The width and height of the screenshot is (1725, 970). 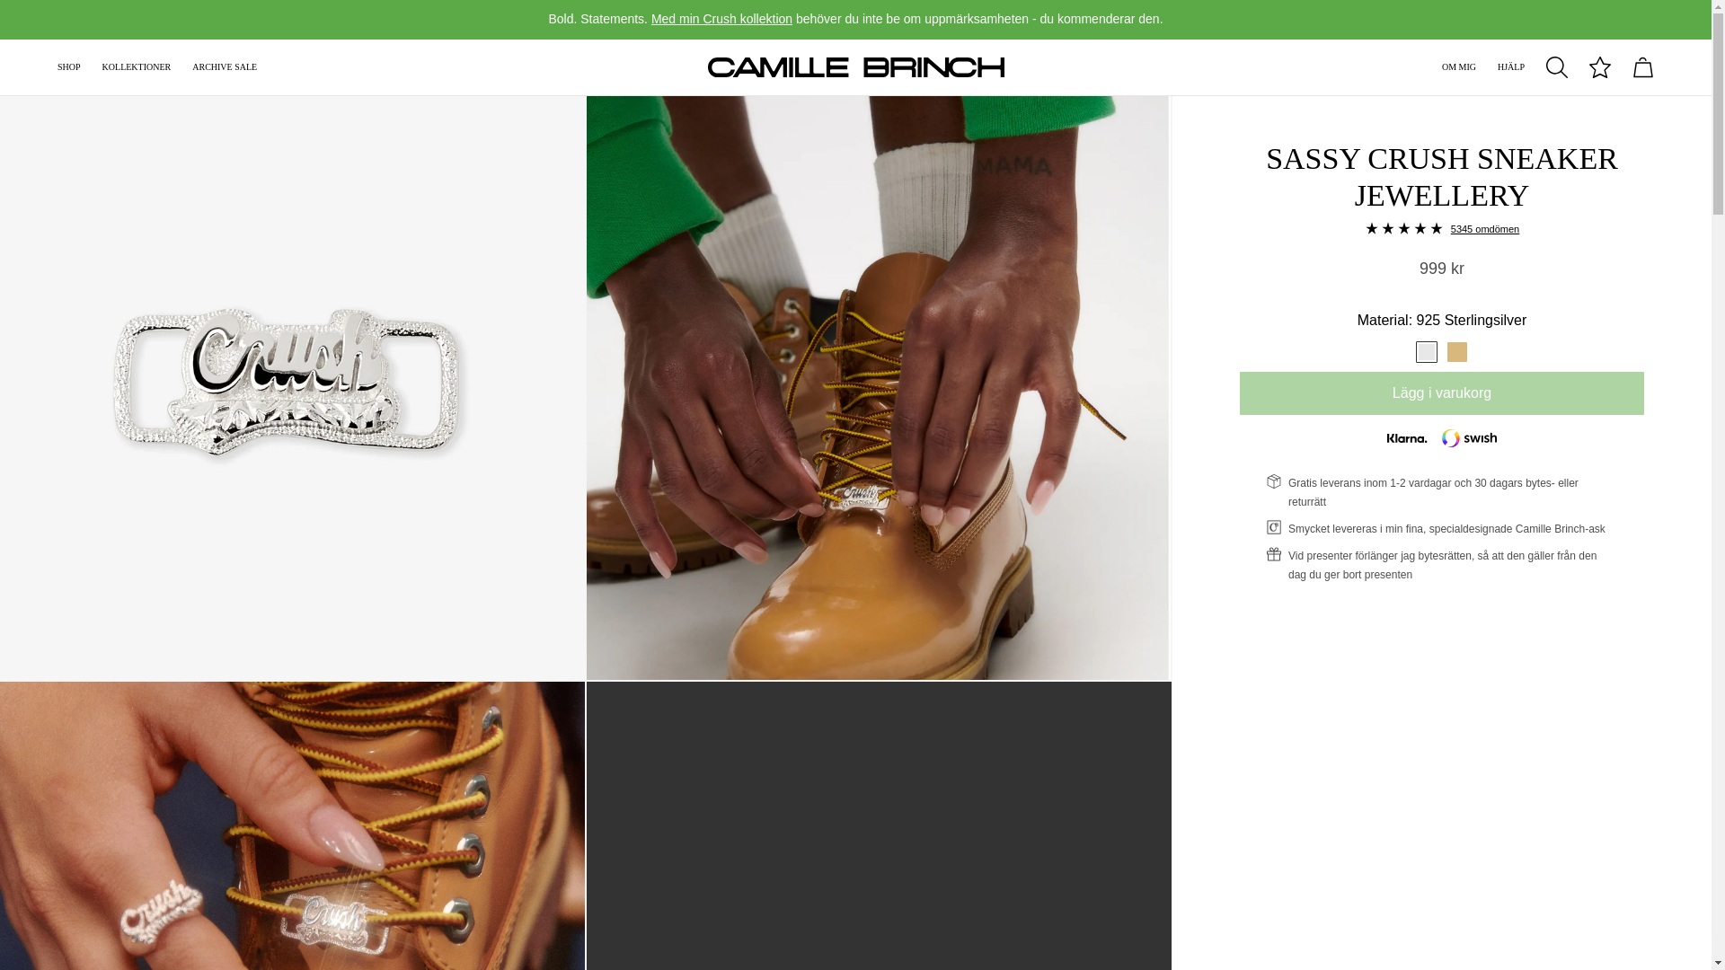 I want to click on KOLLEKTIONER, so click(x=137, y=66).